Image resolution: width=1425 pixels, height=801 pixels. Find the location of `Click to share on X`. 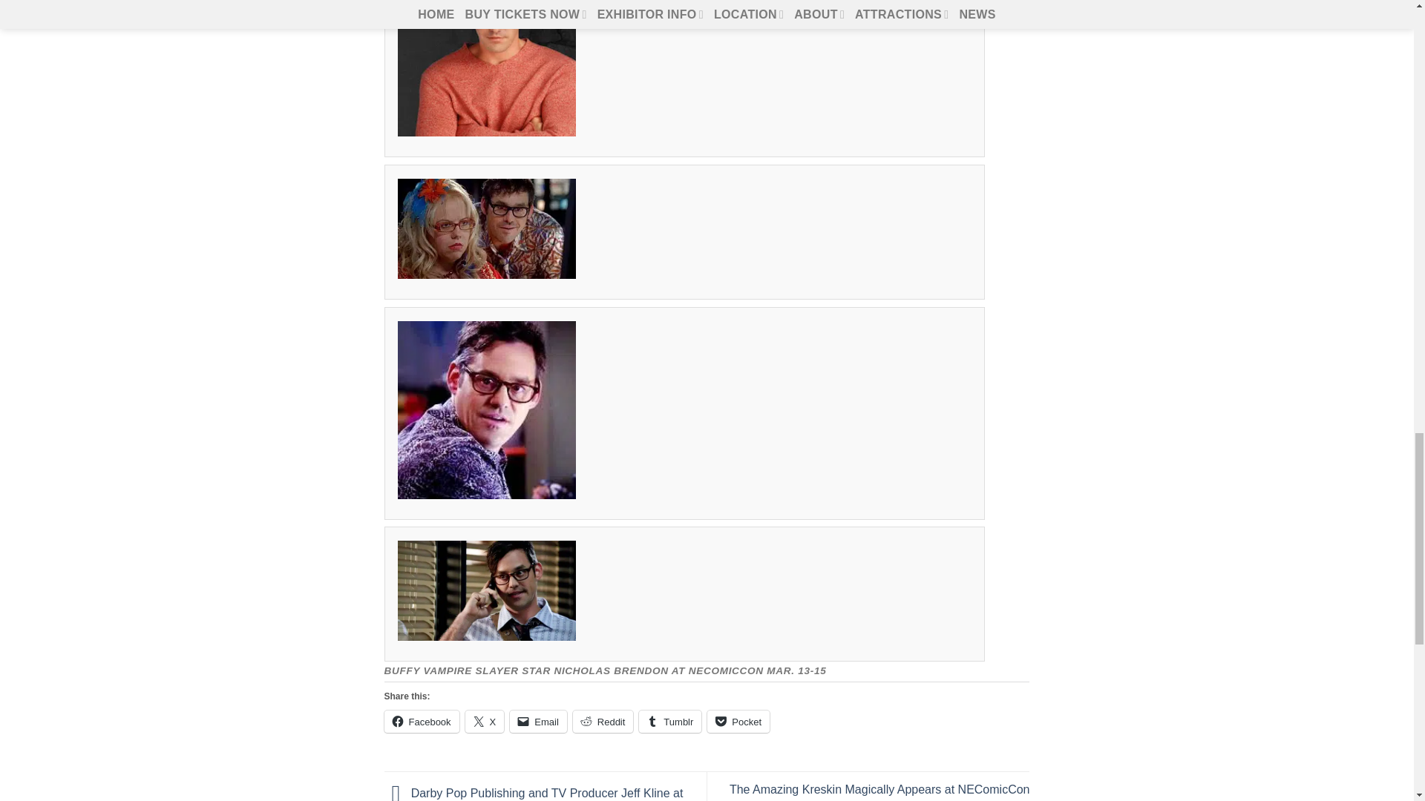

Click to share on X is located at coordinates (485, 721).